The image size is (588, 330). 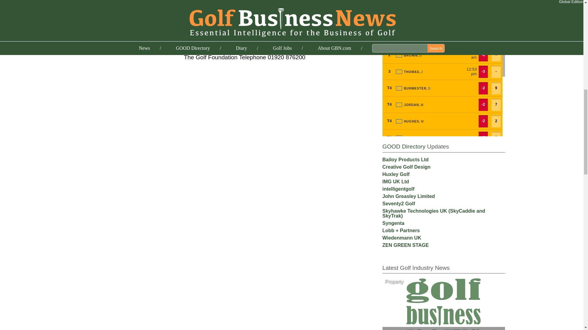 I want to click on GOOD Directory, so click(x=404, y=146).